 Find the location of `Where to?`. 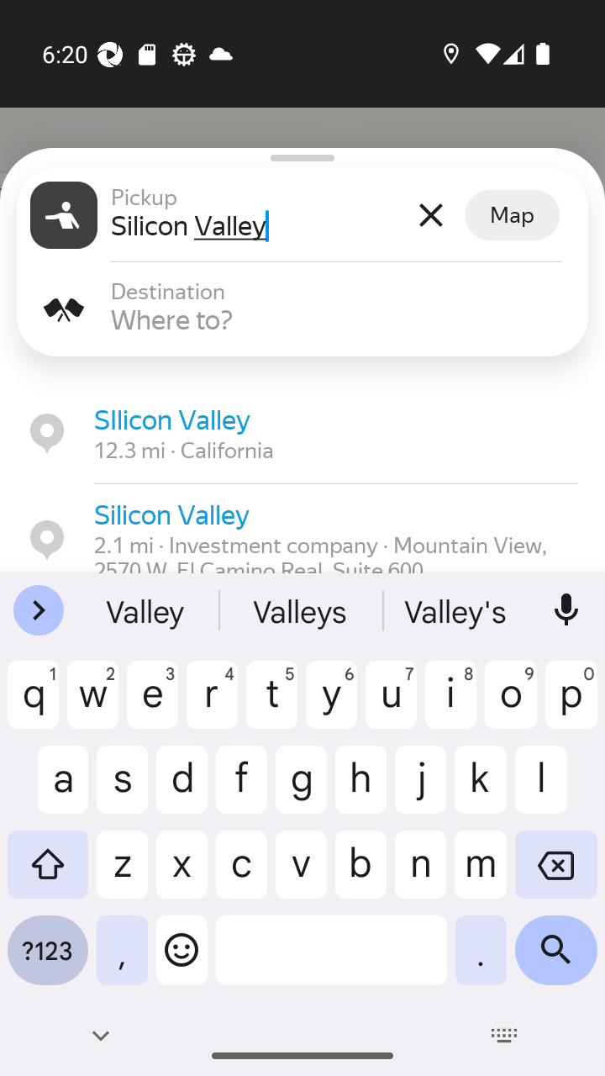

Where to? is located at coordinates (343, 319).